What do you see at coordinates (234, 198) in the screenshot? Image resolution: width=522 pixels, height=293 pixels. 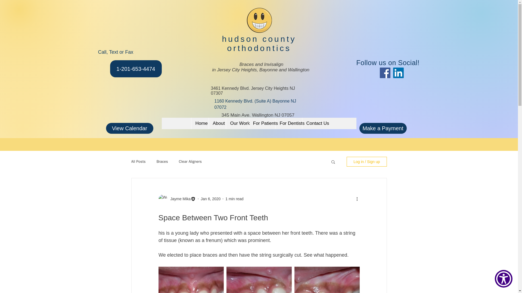 I see `1 min read` at bounding box center [234, 198].